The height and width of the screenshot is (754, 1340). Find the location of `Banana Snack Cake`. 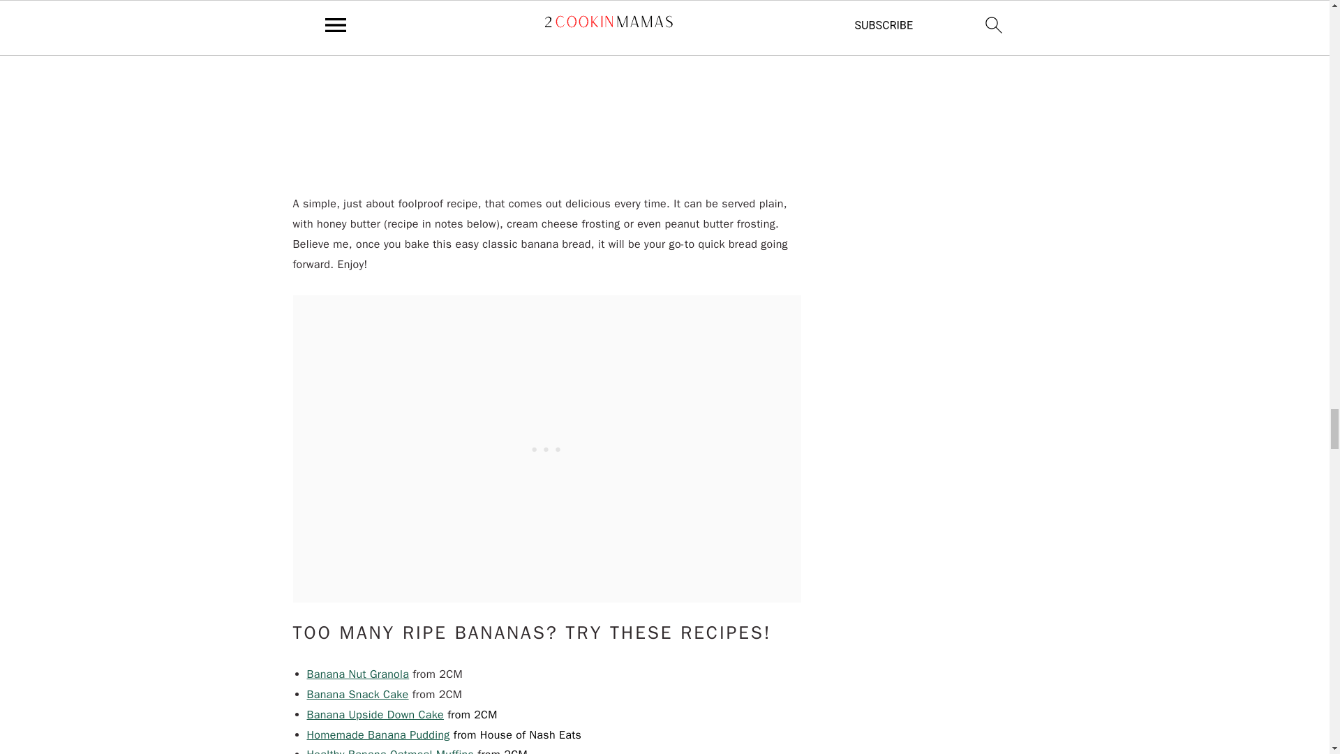

Banana Snack Cake is located at coordinates (357, 694).